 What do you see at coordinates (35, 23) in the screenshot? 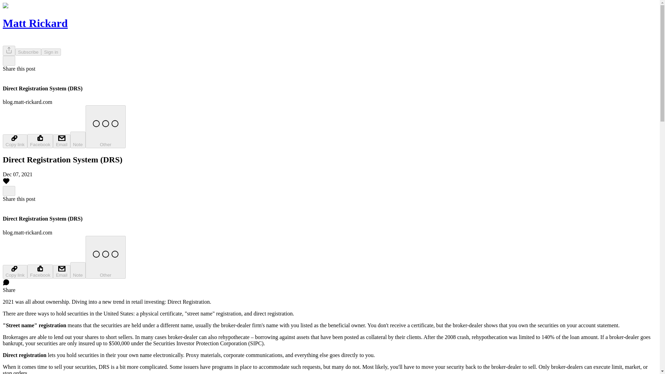
I see `Matt Rickard` at bounding box center [35, 23].